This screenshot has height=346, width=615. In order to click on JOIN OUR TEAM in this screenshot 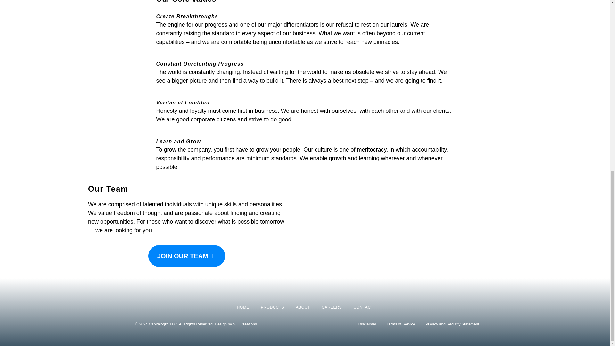, I will do `click(186, 256)`.